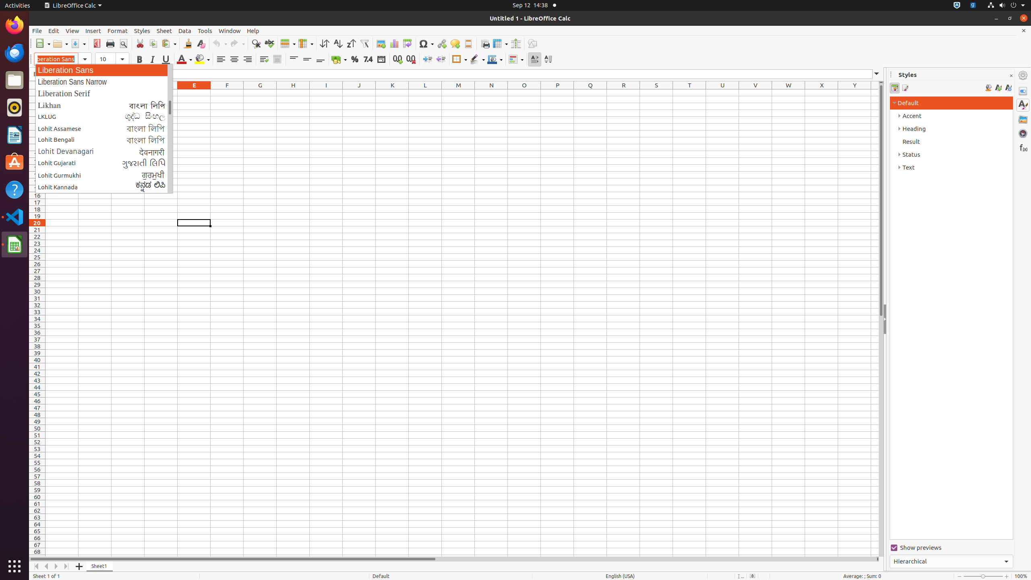 The image size is (1031, 580). What do you see at coordinates (359, 93) in the screenshot?
I see `J1` at bounding box center [359, 93].